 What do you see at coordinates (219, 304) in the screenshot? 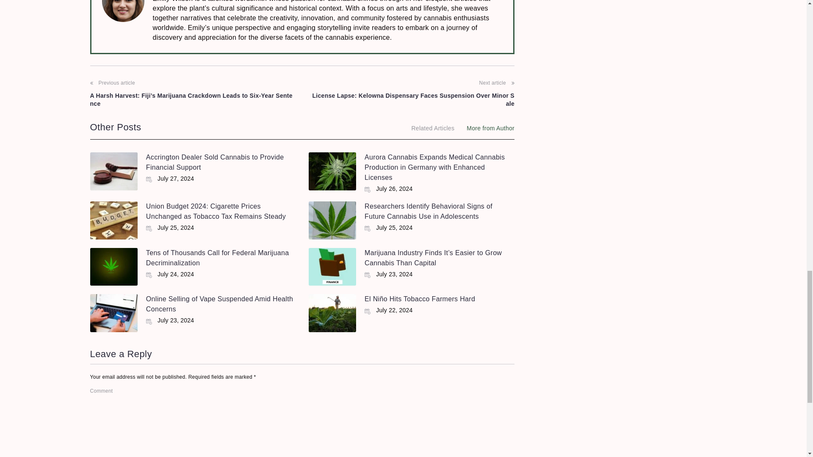
I see `Online Selling of Vape Suspended Amid Health Concerns` at bounding box center [219, 304].